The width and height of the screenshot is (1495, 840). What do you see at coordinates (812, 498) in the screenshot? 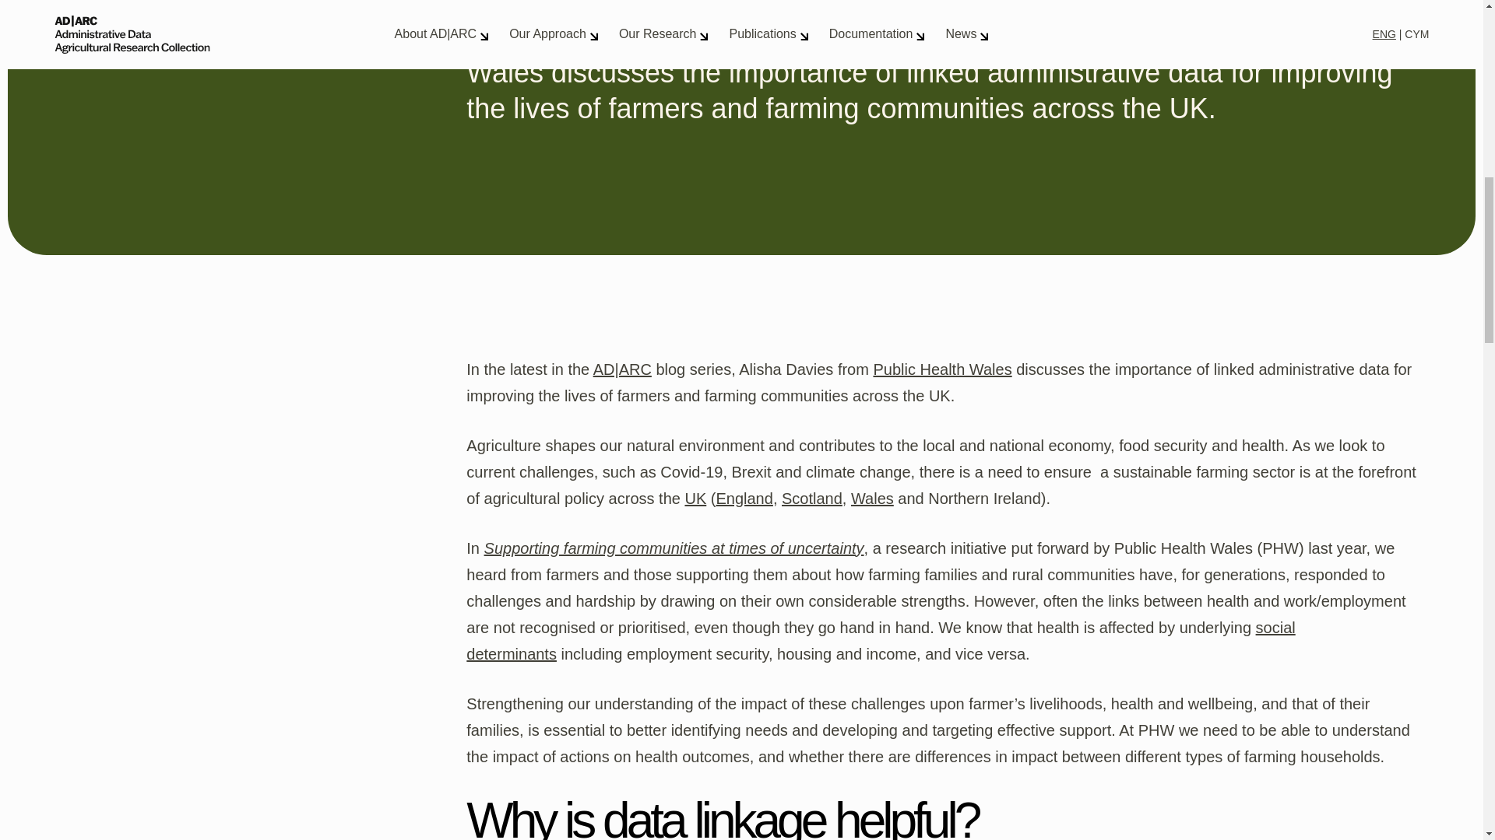
I see `Scotland` at bounding box center [812, 498].